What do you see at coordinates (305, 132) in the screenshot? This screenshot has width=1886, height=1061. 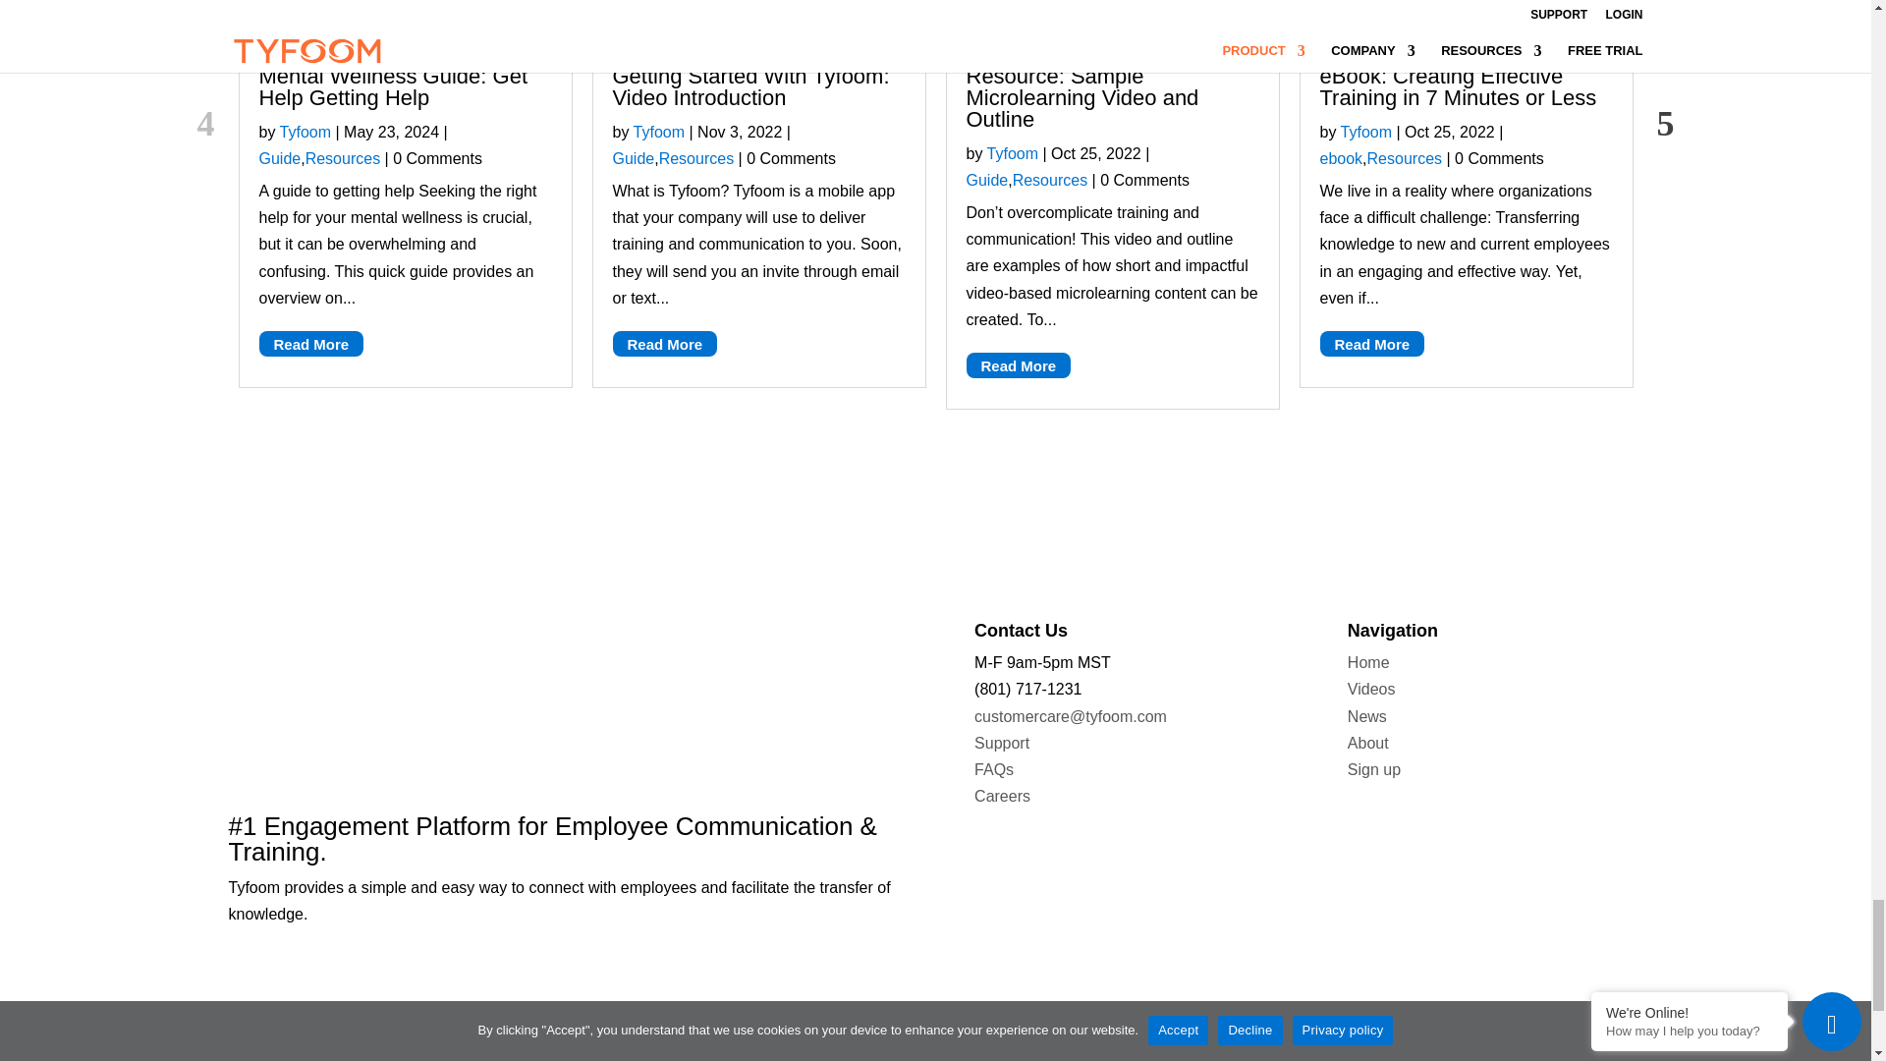 I see `Posts by Tyfoom` at bounding box center [305, 132].